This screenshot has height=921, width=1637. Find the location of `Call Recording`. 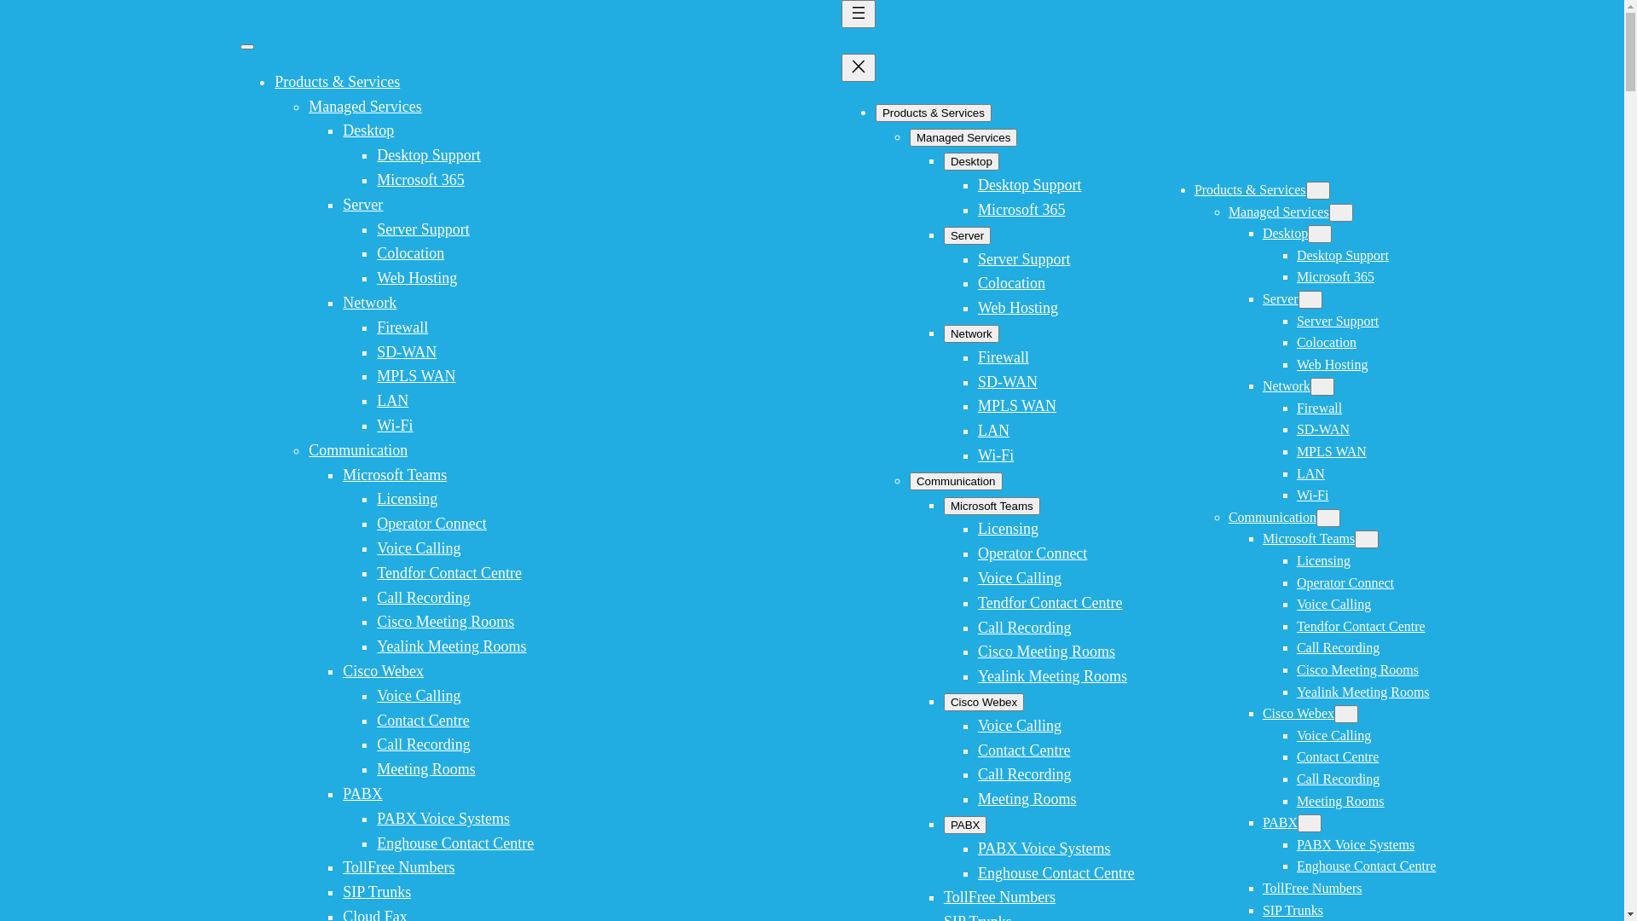

Call Recording is located at coordinates (1025, 628).